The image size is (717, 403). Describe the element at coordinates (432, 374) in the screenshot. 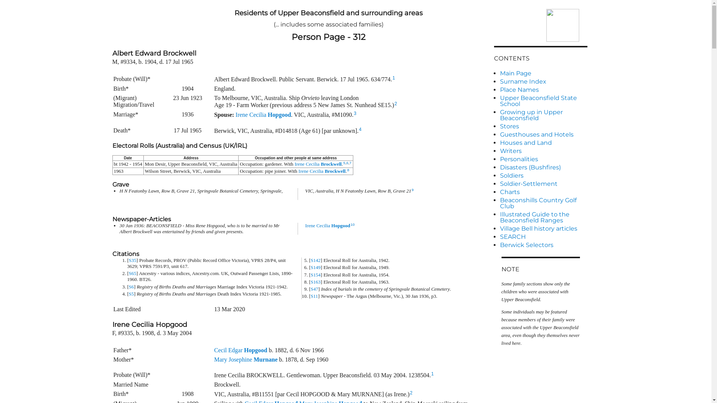

I see `1` at that location.